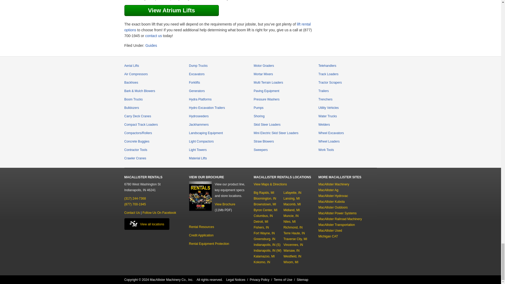 This screenshot has width=505, height=284. What do you see at coordinates (138, 116) in the screenshot?
I see `Carry Deck Crane Rentals` at bounding box center [138, 116].